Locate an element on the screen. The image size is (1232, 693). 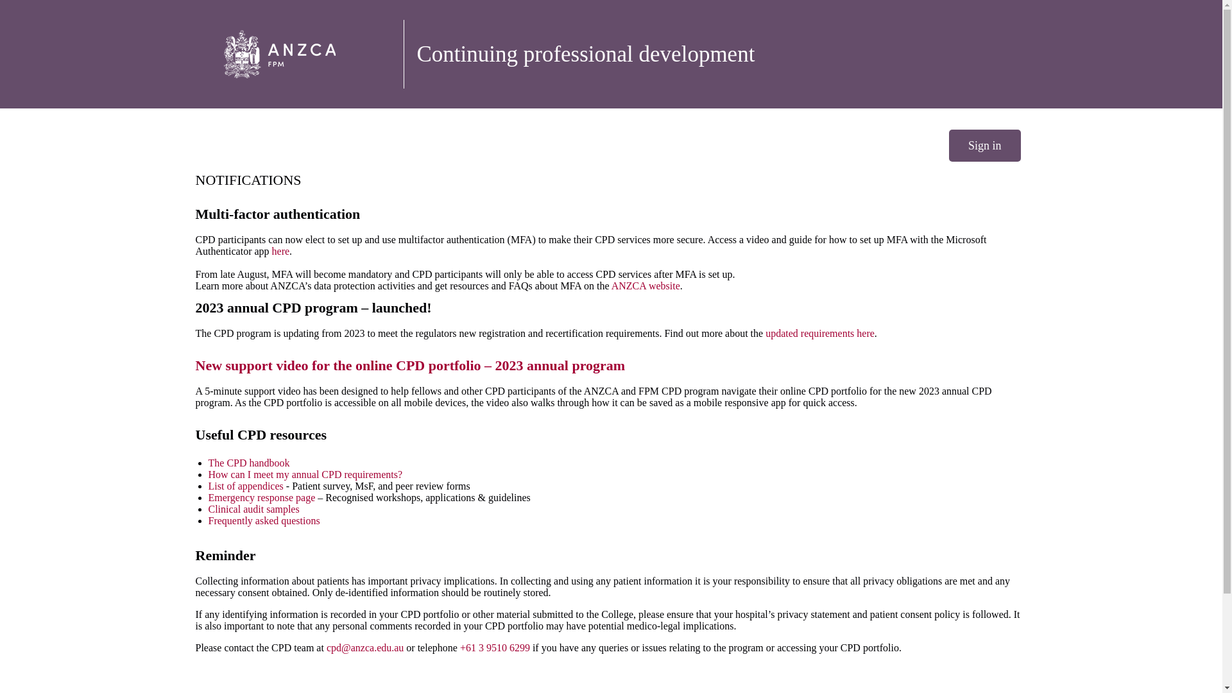
ANZCA website is located at coordinates (646, 286).